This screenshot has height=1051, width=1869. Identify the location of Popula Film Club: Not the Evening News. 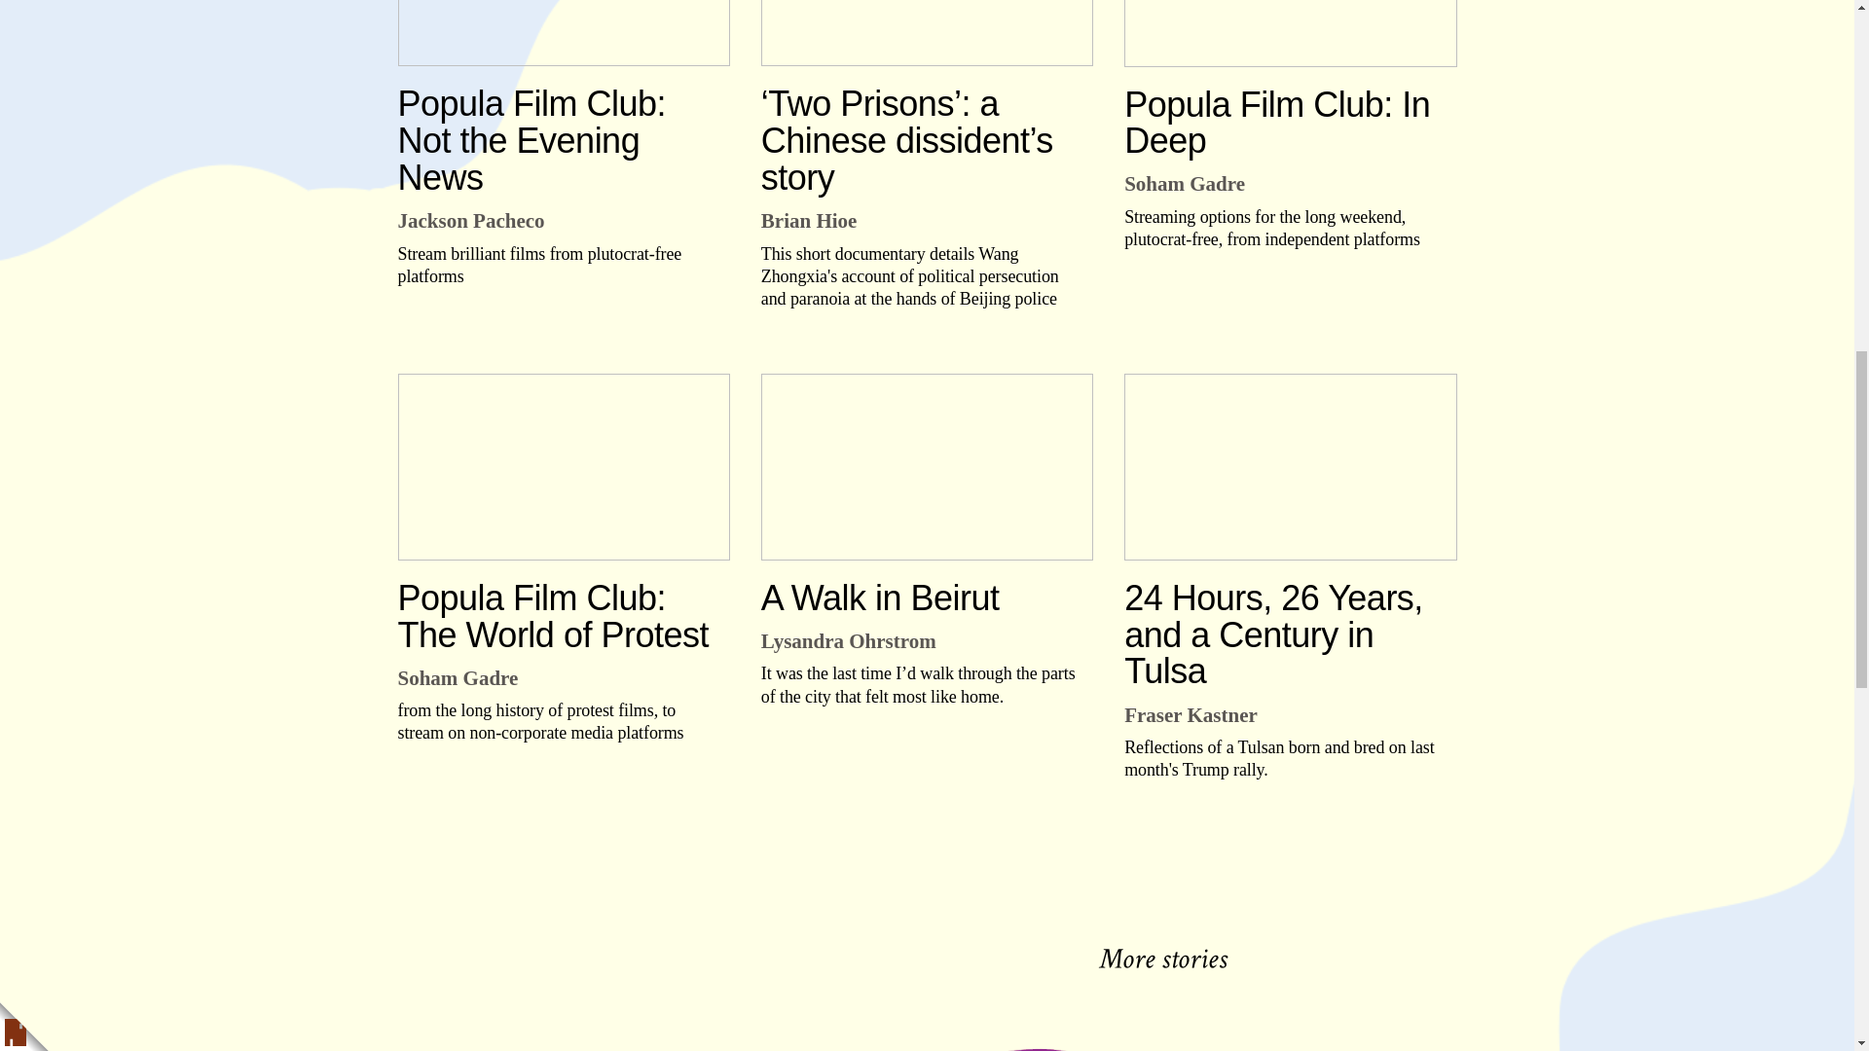
(555, 140).